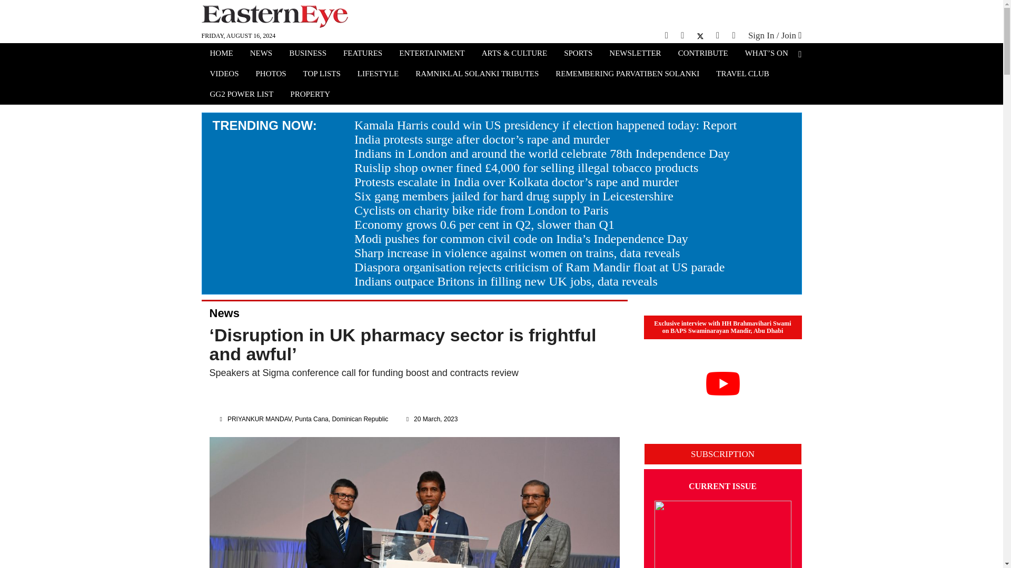  What do you see at coordinates (310, 95) in the screenshot?
I see `PROPERTY` at bounding box center [310, 95].